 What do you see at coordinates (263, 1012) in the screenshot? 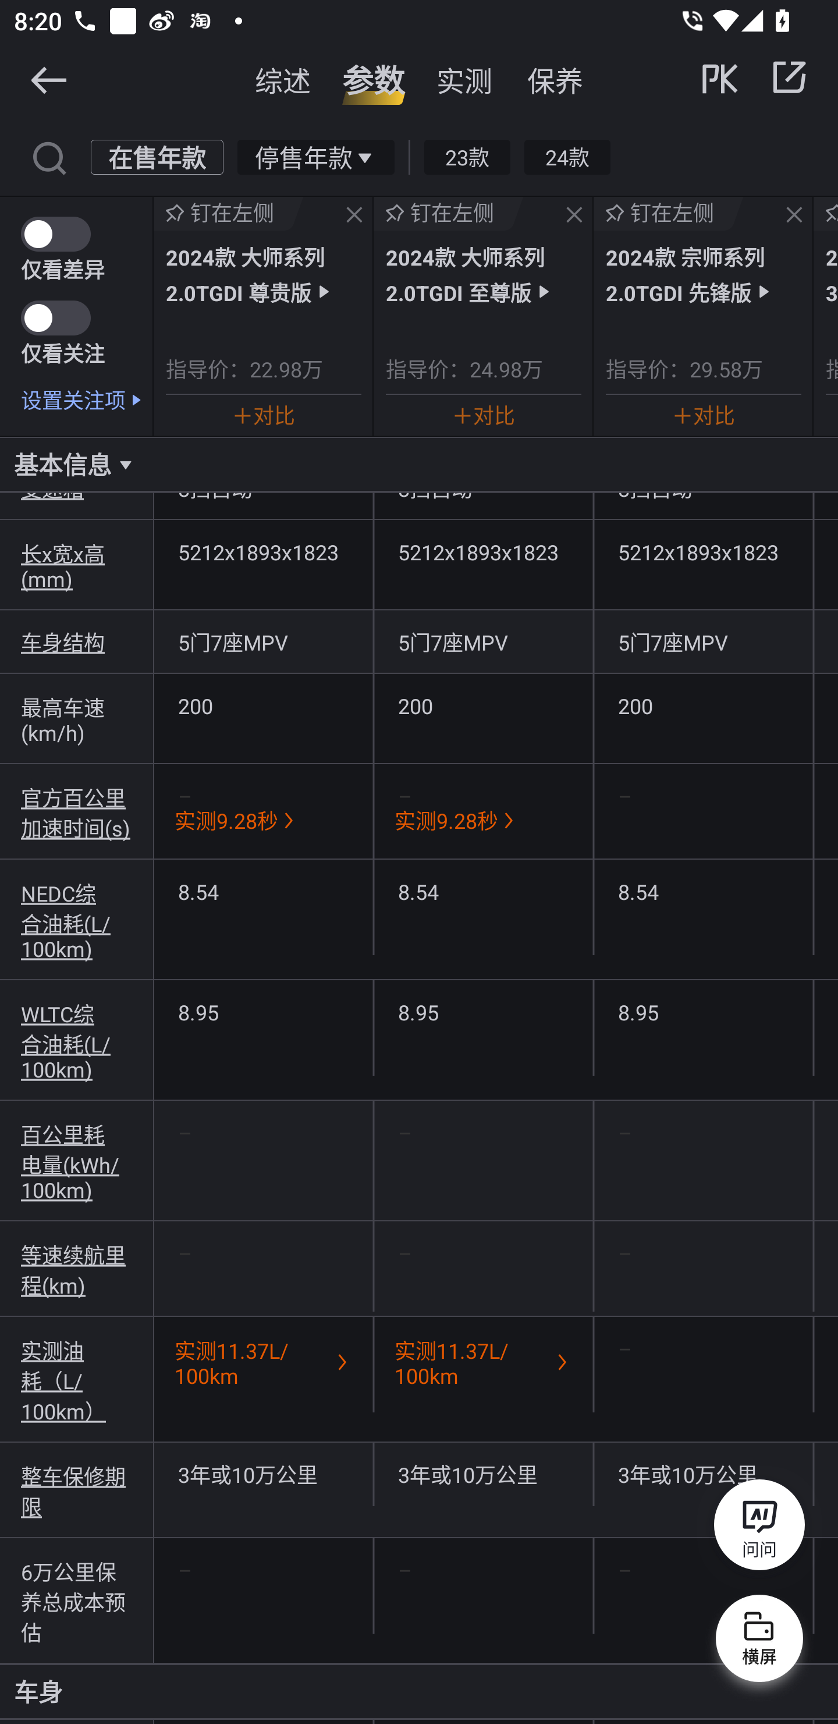
I see `8.95` at bounding box center [263, 1012].